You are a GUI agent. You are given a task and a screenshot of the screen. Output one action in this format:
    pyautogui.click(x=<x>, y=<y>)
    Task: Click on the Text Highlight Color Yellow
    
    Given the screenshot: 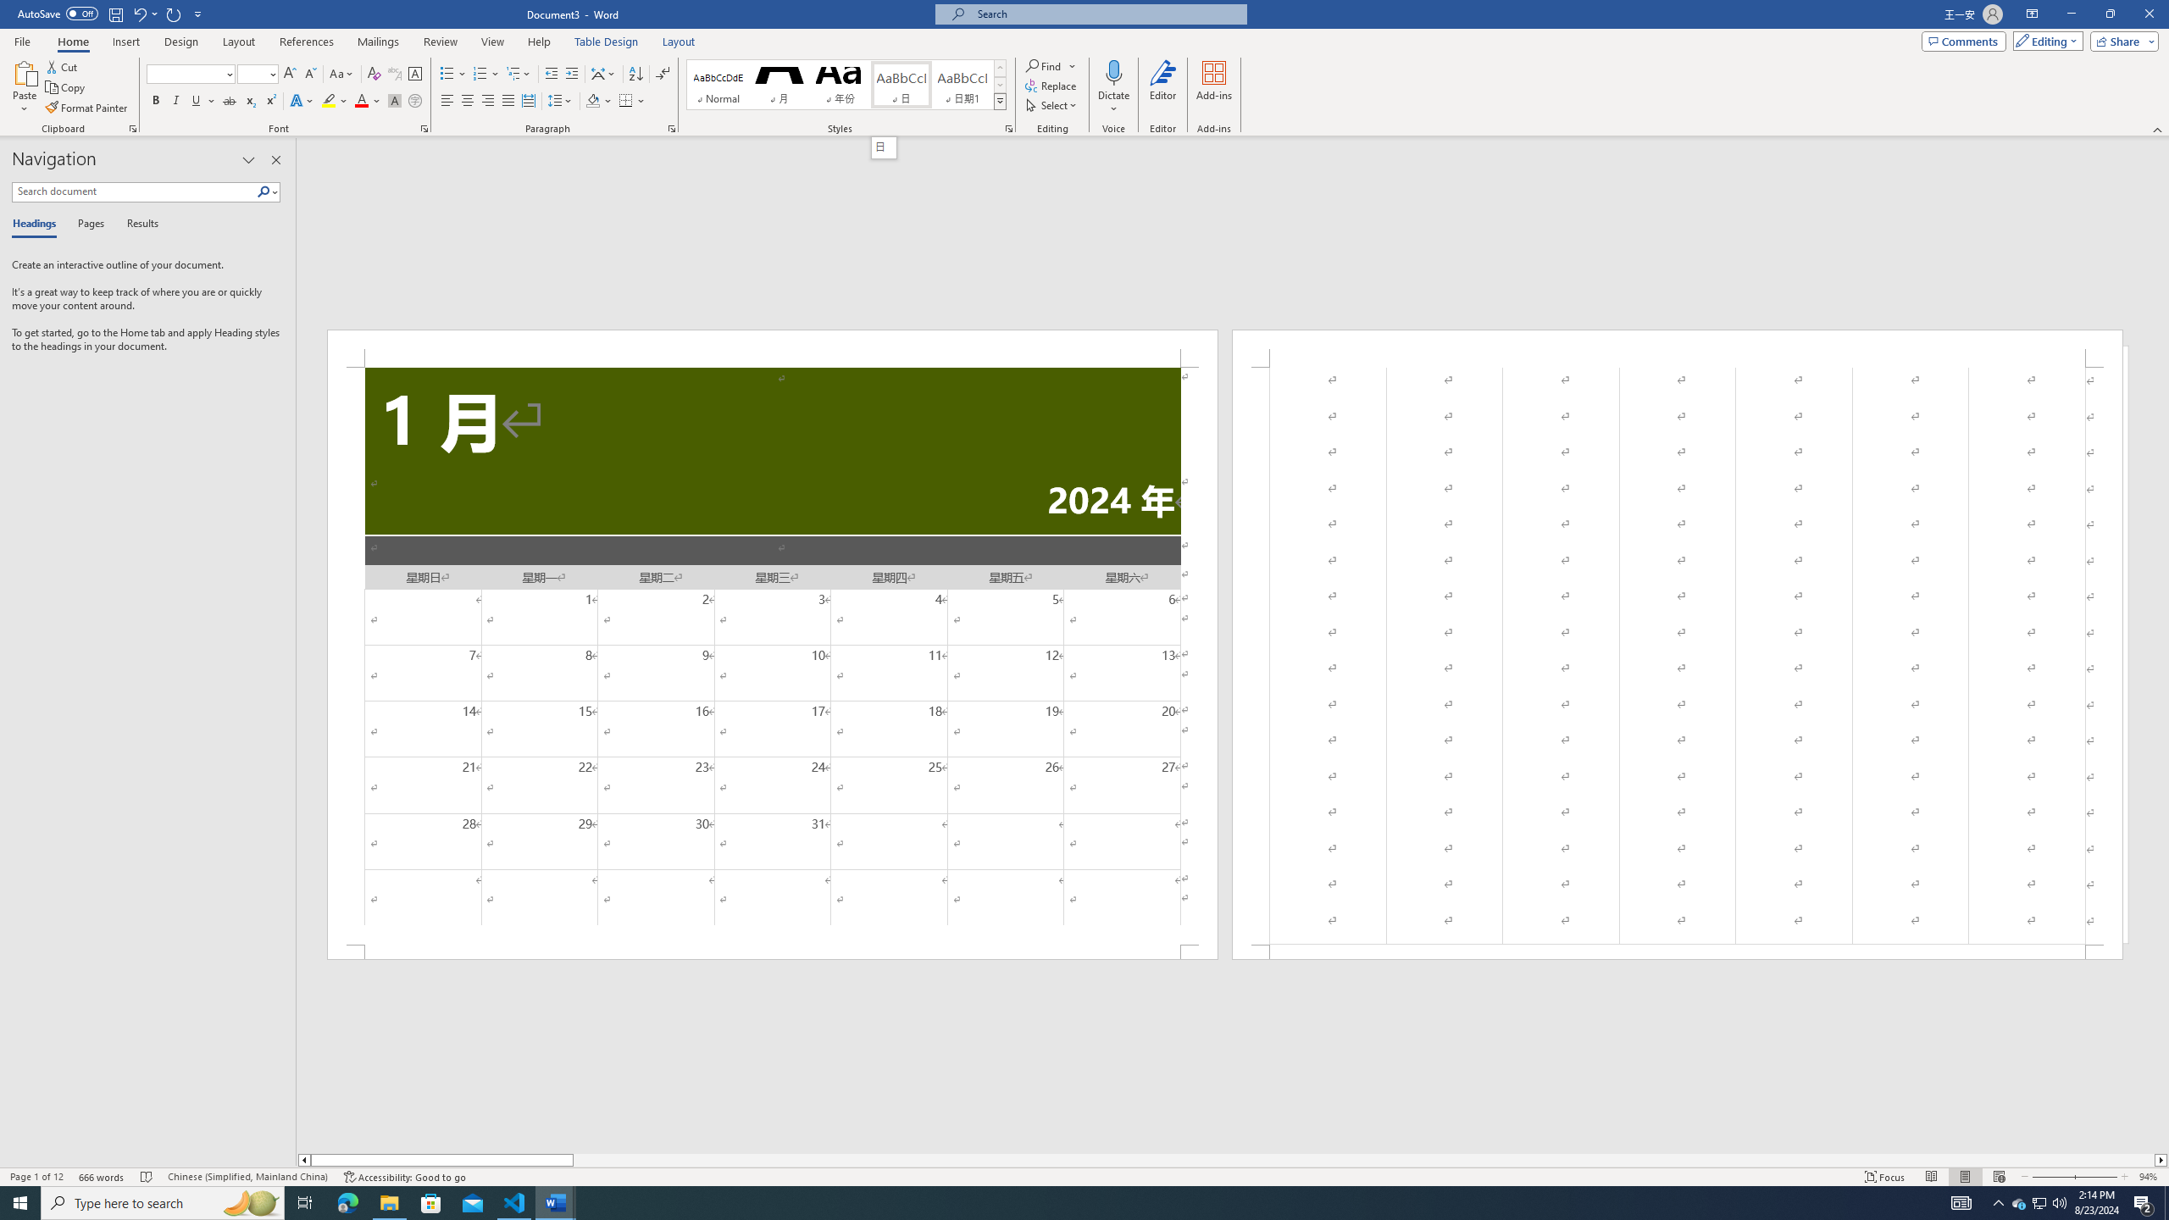 What is the action you would take?
    pyautogui.click(x=329, y=102)
    